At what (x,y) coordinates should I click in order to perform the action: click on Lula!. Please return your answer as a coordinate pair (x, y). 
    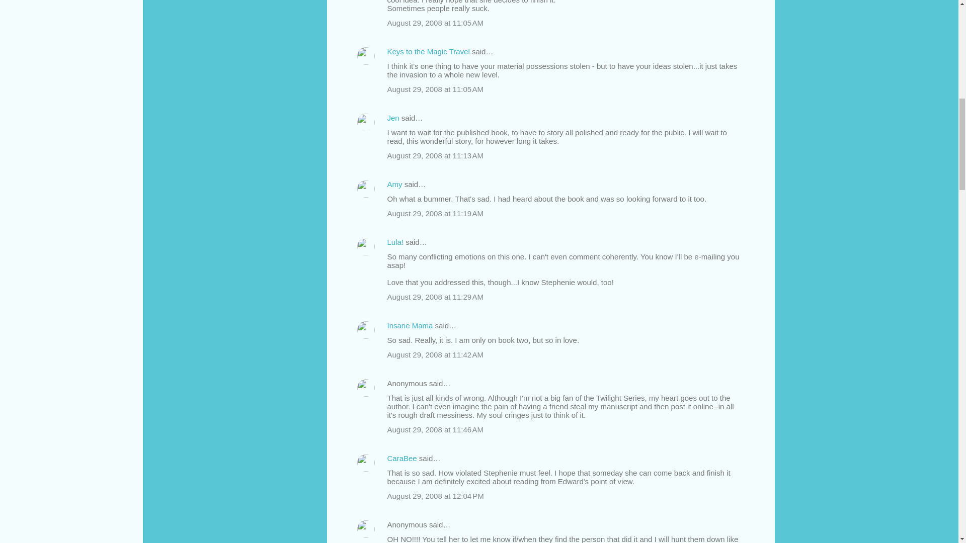
    Looking at the image, I should click on (395, 242).